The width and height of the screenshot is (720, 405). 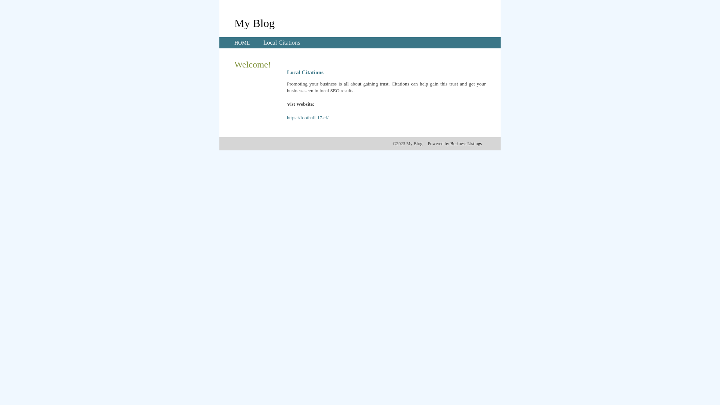 I want to click on https://football-17.cf/, so click(x=307, y=118).